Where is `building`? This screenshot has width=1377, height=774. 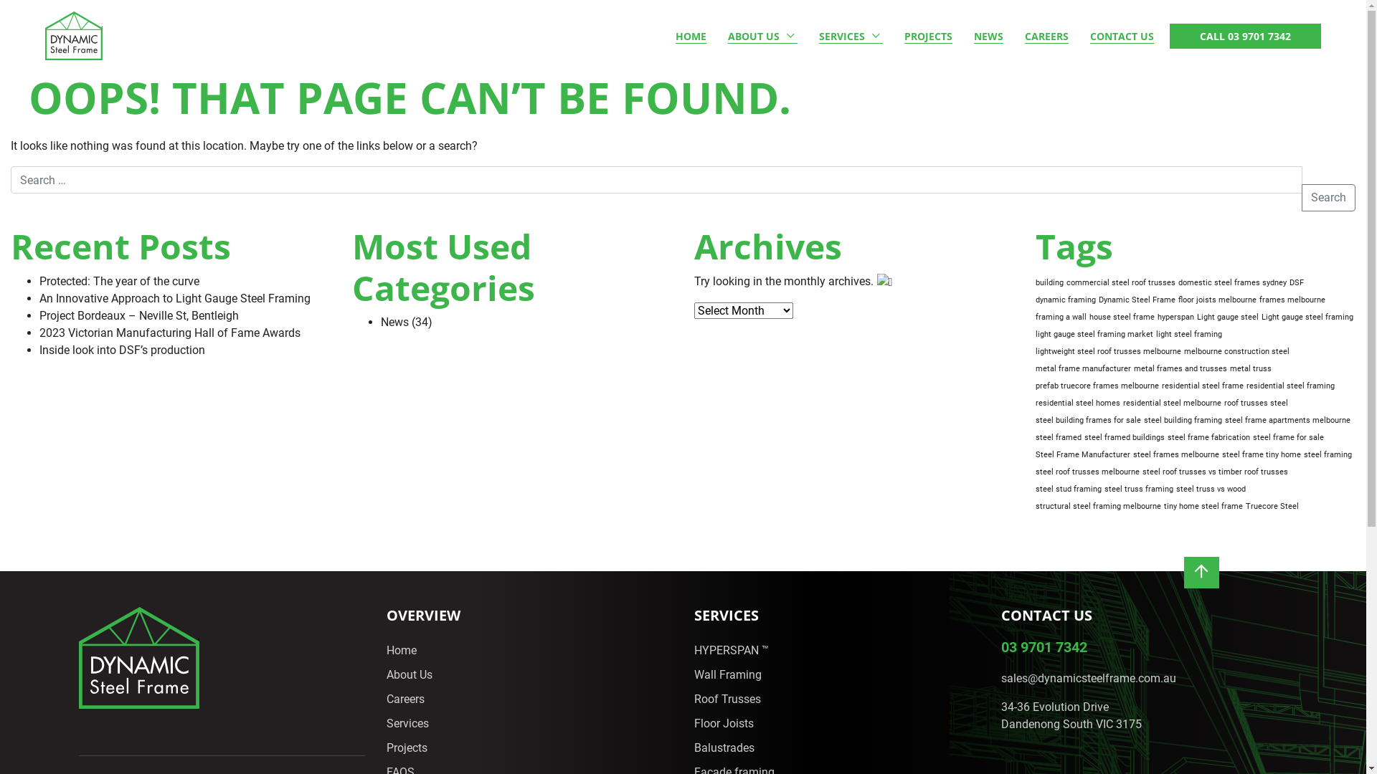
building is located at coordinates (1050, 283).